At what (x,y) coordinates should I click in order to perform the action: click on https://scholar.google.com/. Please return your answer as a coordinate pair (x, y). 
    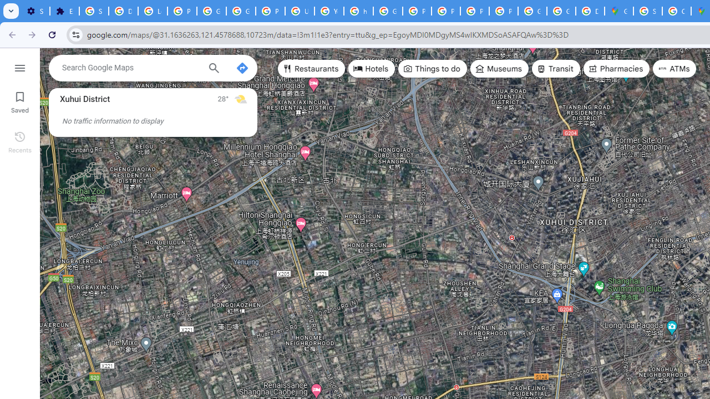
    Looking at the image, I should click on (358, 11).